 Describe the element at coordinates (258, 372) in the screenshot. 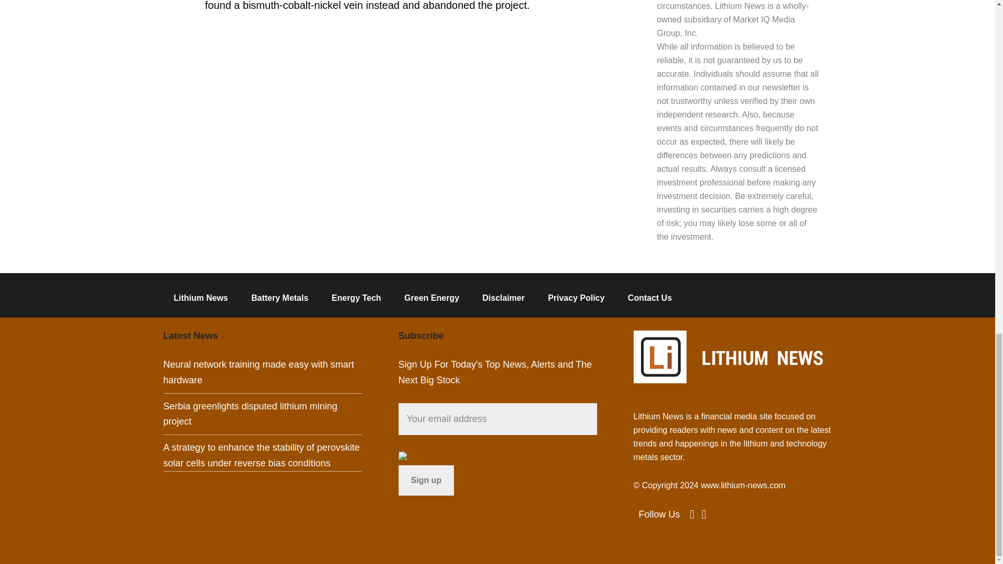

I see `Neural network training made easy with smart hardware` at that location.